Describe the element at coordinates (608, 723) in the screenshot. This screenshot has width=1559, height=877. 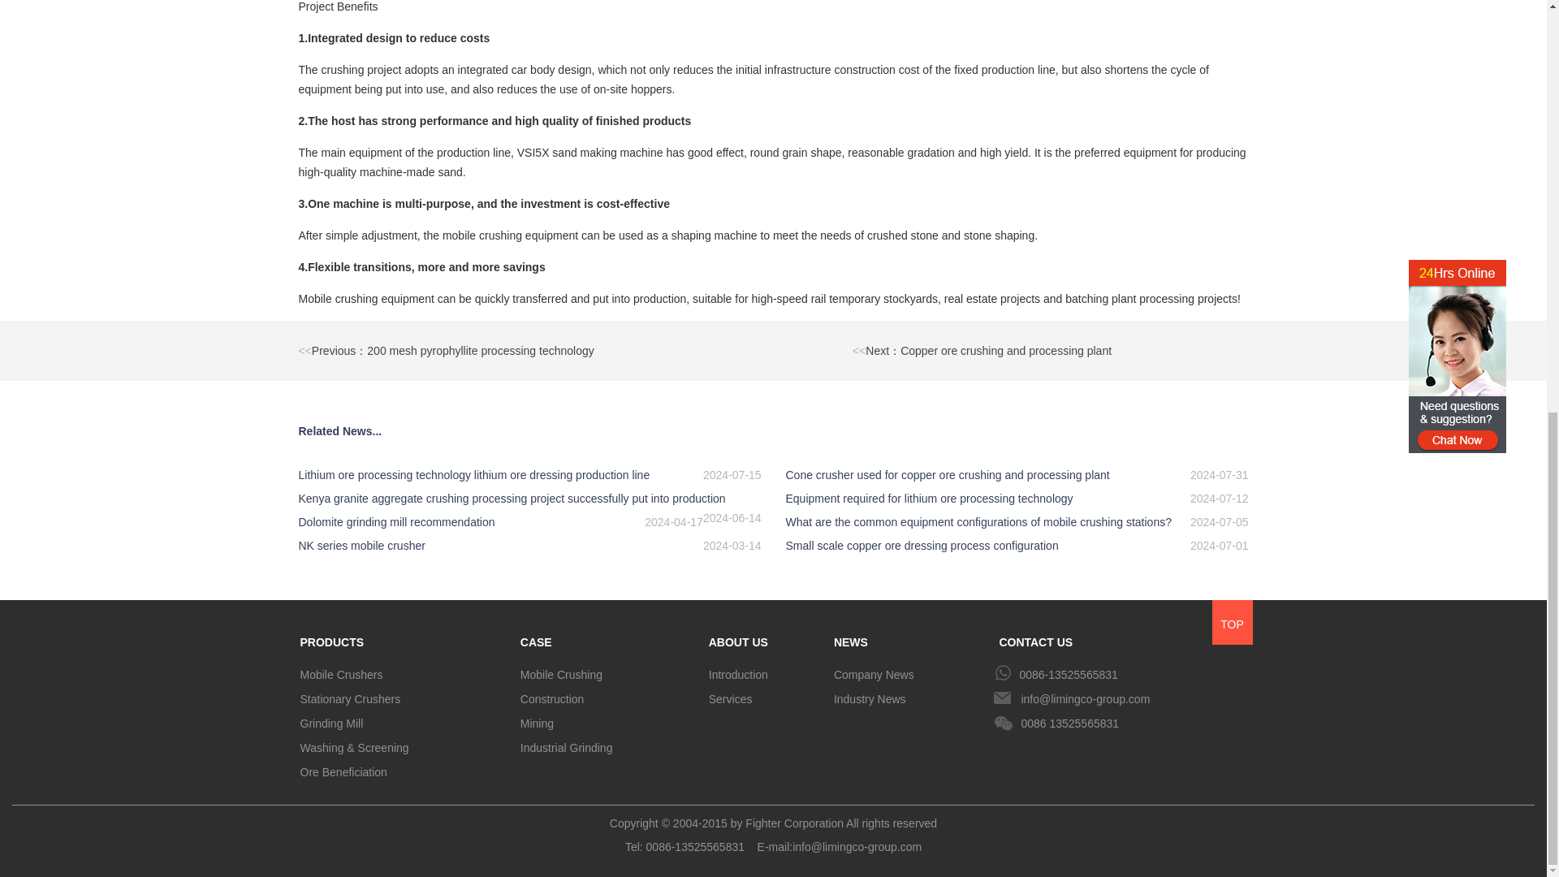
I see `Mining` at that location.